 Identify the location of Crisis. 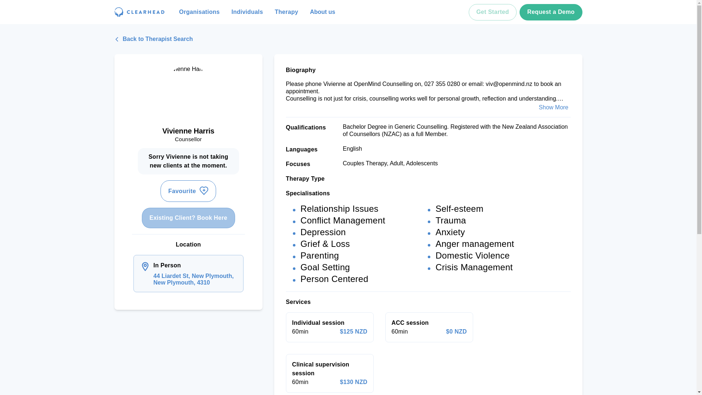
(442, 12).